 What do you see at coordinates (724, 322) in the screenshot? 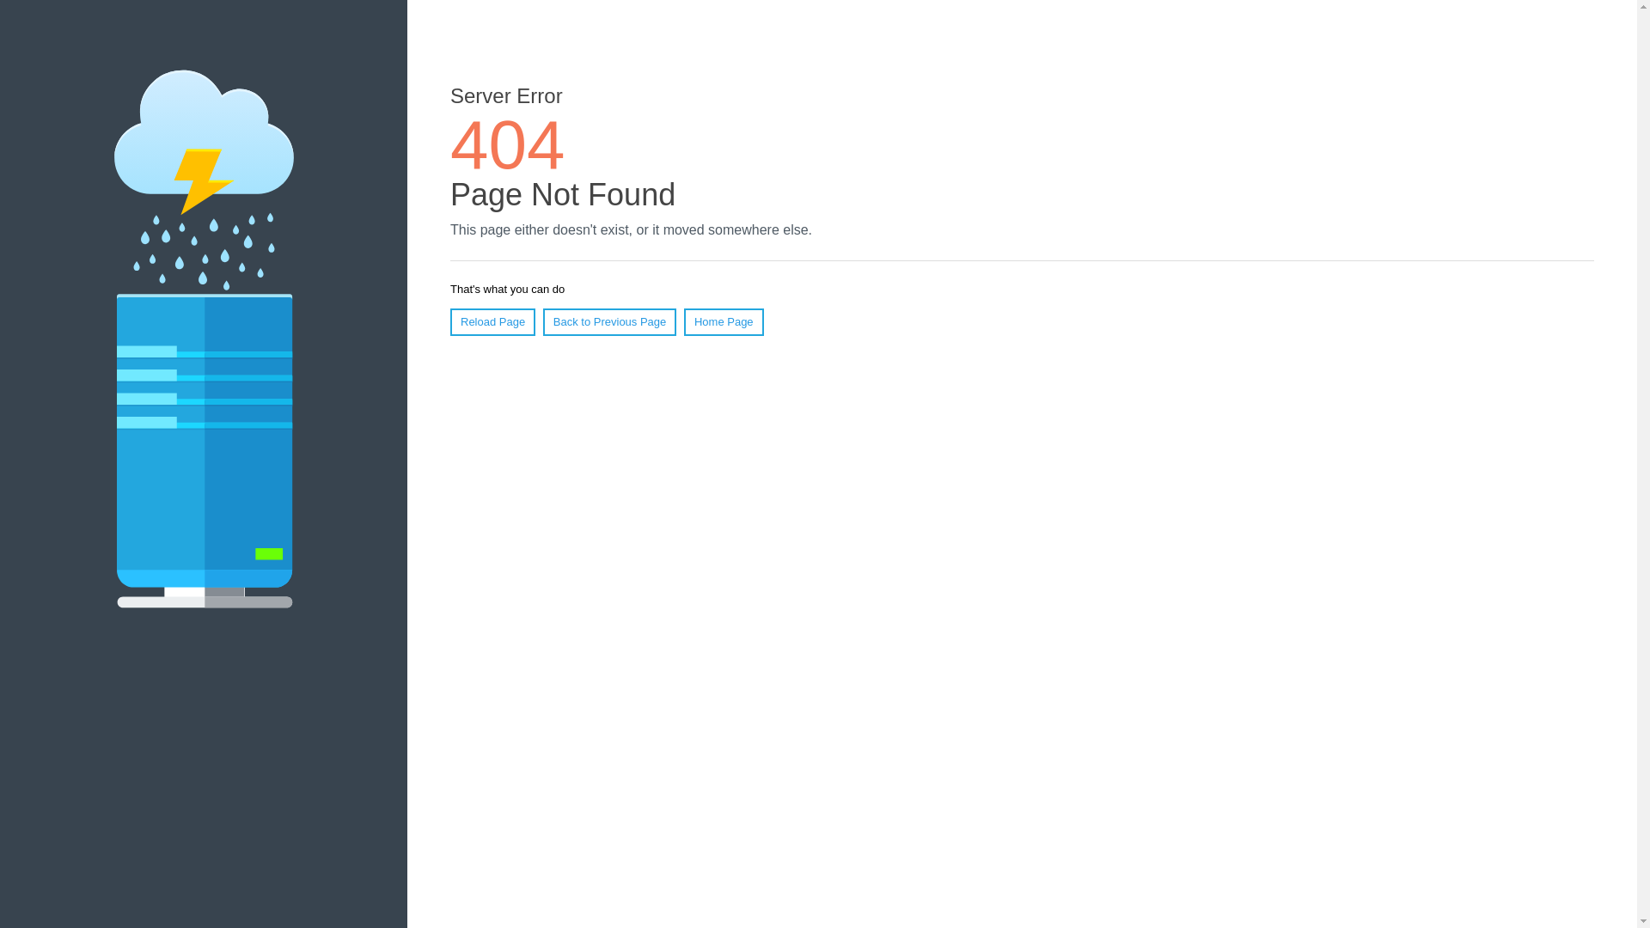
I see `Home Page` at bounding box center [724, 322].